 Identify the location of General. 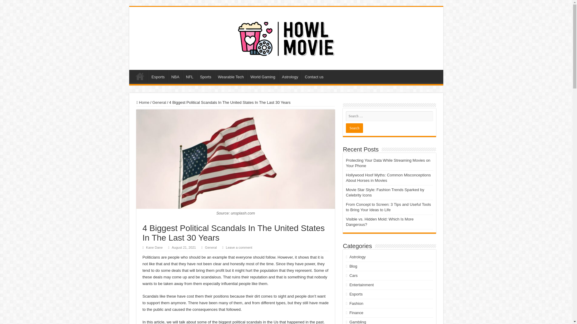
(159, 102).